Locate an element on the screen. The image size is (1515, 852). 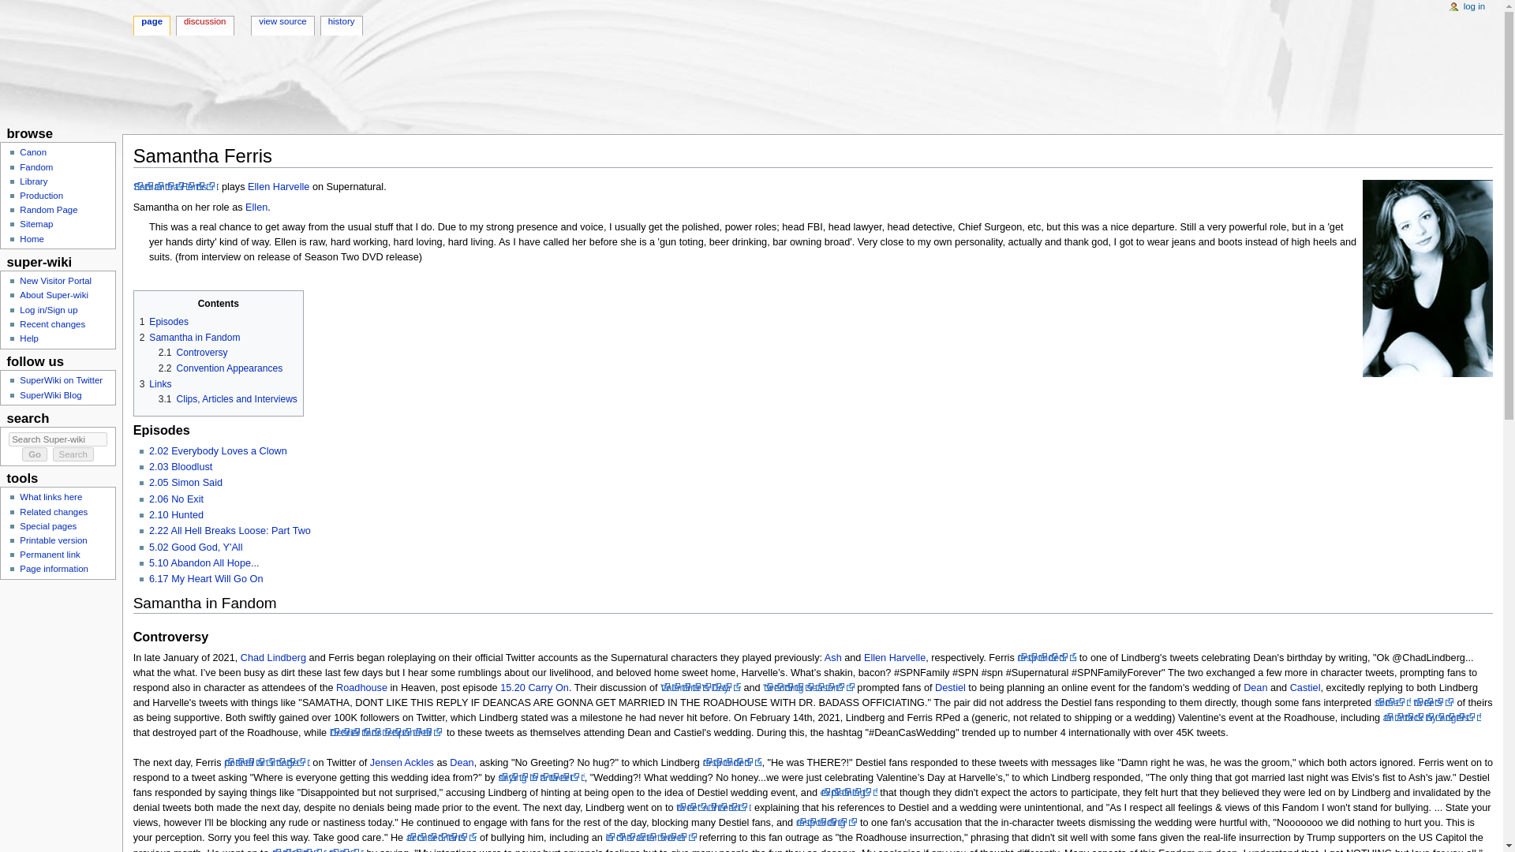
Destiel fans responded is located at coordinates (387, 733).